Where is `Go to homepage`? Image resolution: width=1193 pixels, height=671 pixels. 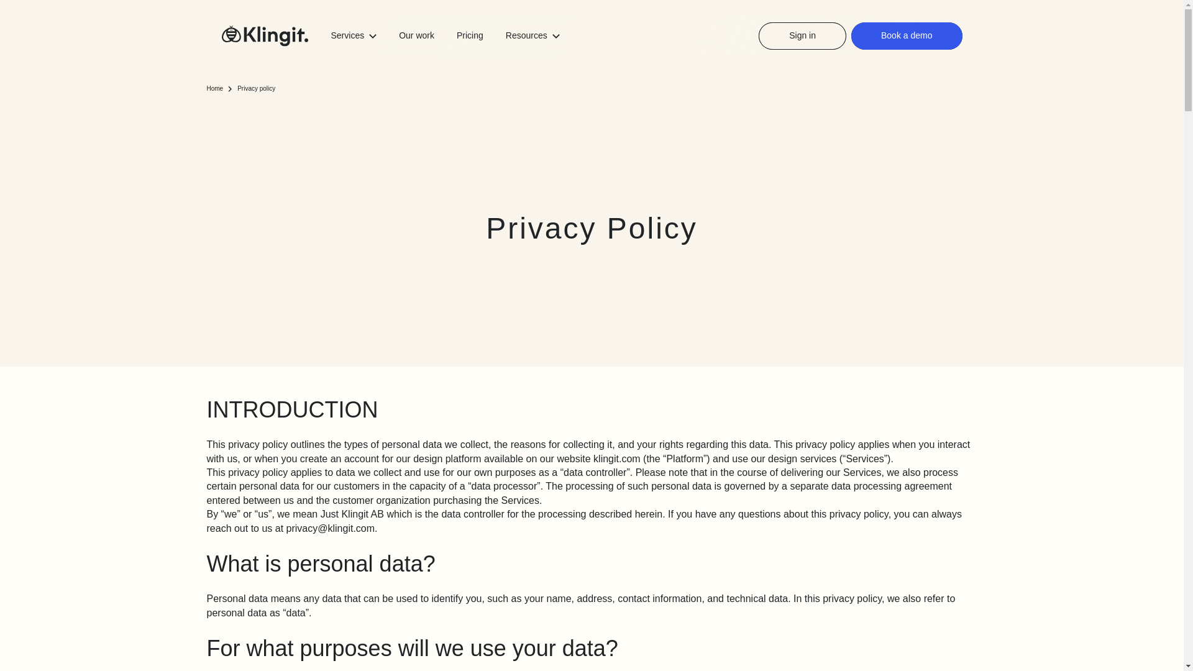 Go to homepage is located at coordinates (264, 36).